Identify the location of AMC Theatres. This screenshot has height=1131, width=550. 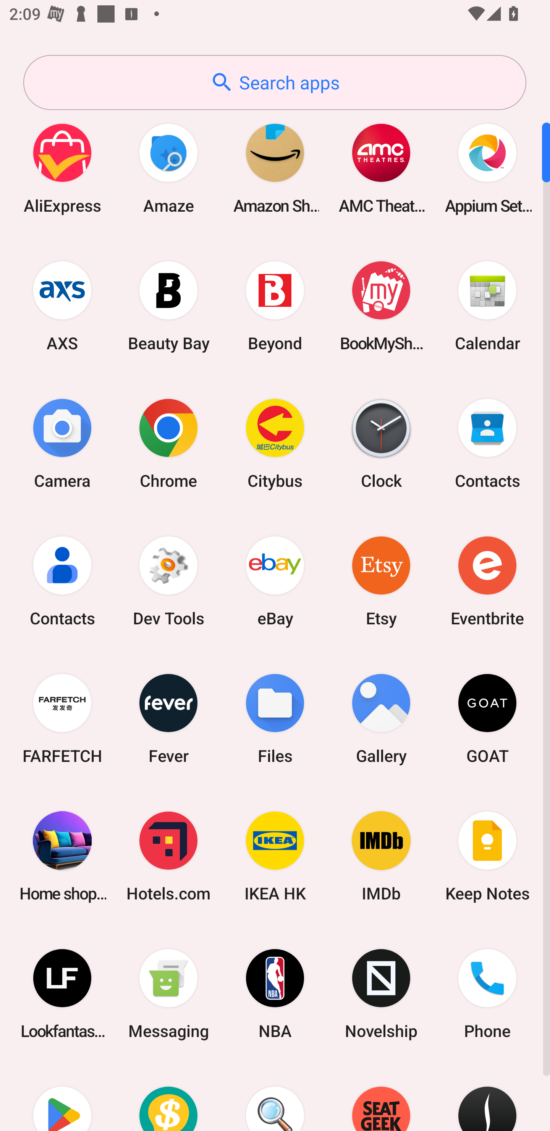
(381, 168).